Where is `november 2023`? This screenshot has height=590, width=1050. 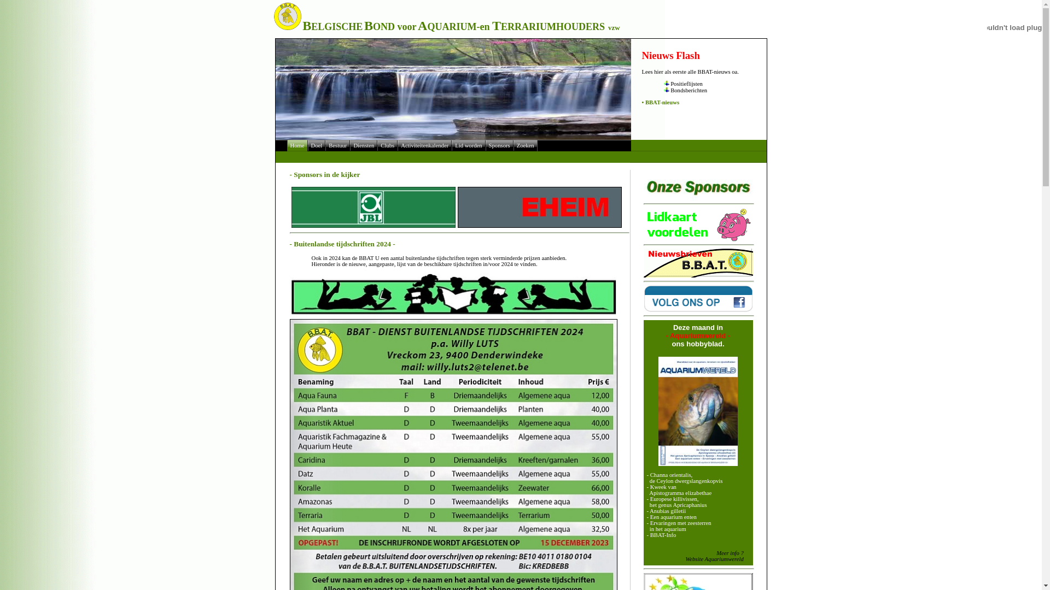
november 2023 is located at coordinates (698, 411).